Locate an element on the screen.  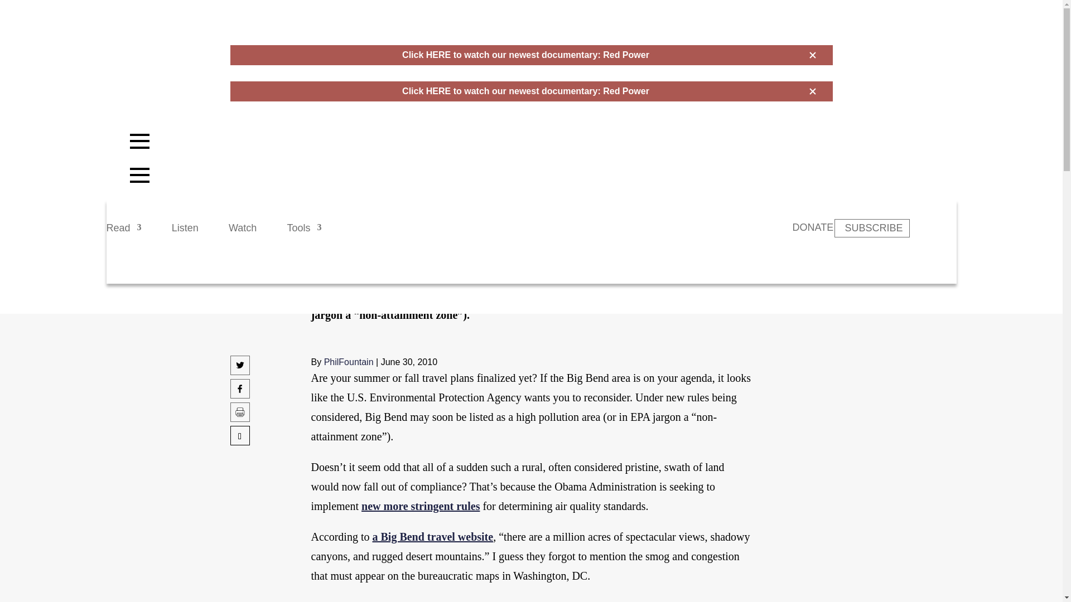
Read is located at coordinates (124, 233).